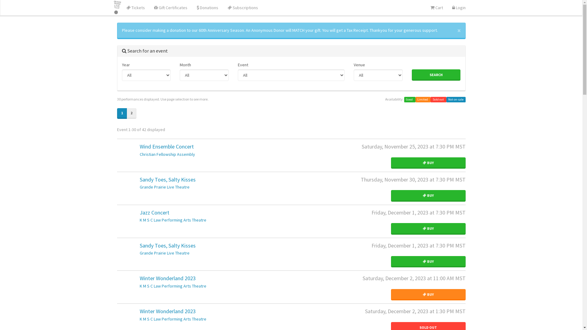 The width and height of the screenshot is (587, 330). Describe the element at coordinates (428, 295) in the screenshot. I see `BUY` at that location.